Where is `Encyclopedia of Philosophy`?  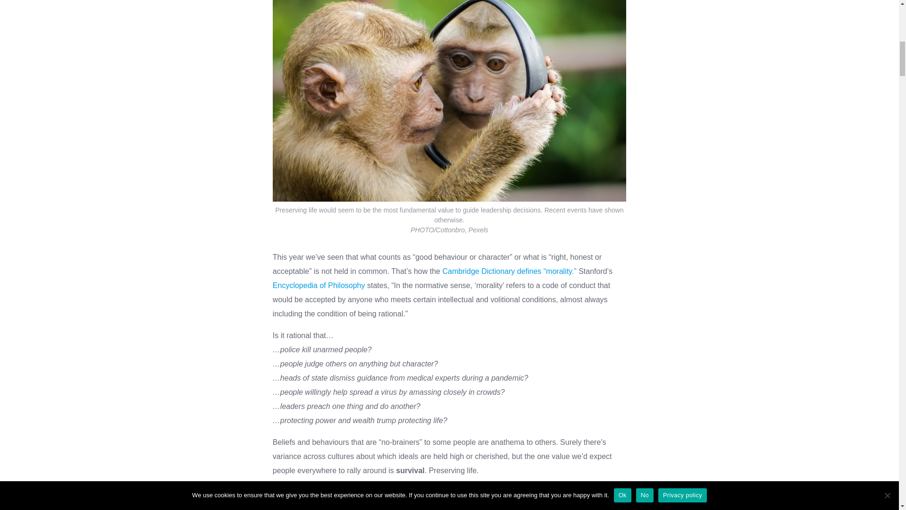 Encyclopedia of Philosophy is located at coordinates (319, 285).